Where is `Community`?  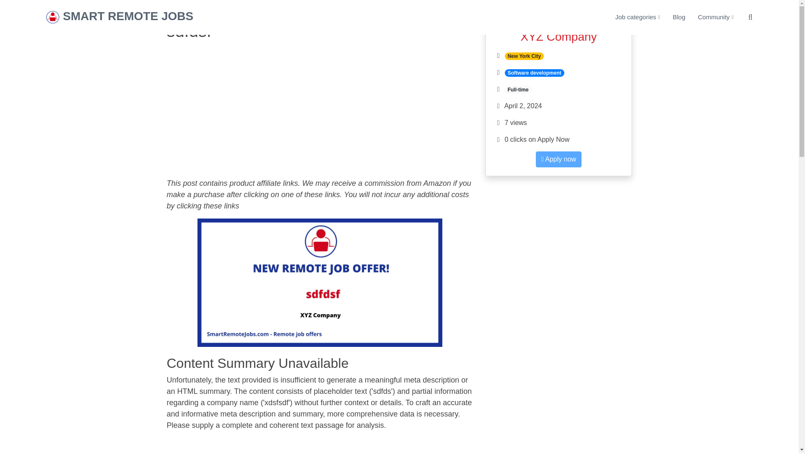 Community is located at coordinates (709, 17).